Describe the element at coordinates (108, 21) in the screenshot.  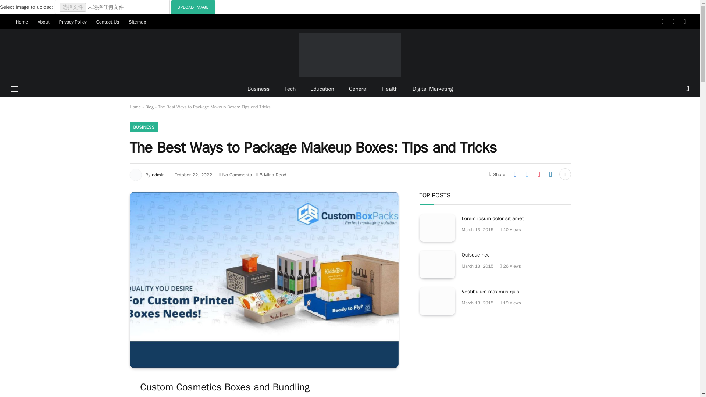
I see `Contact Us` at that location.